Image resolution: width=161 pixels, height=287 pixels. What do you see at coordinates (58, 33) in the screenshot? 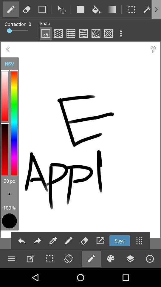
I see `select the second box under the text snap` at bounding box center [58, 33].